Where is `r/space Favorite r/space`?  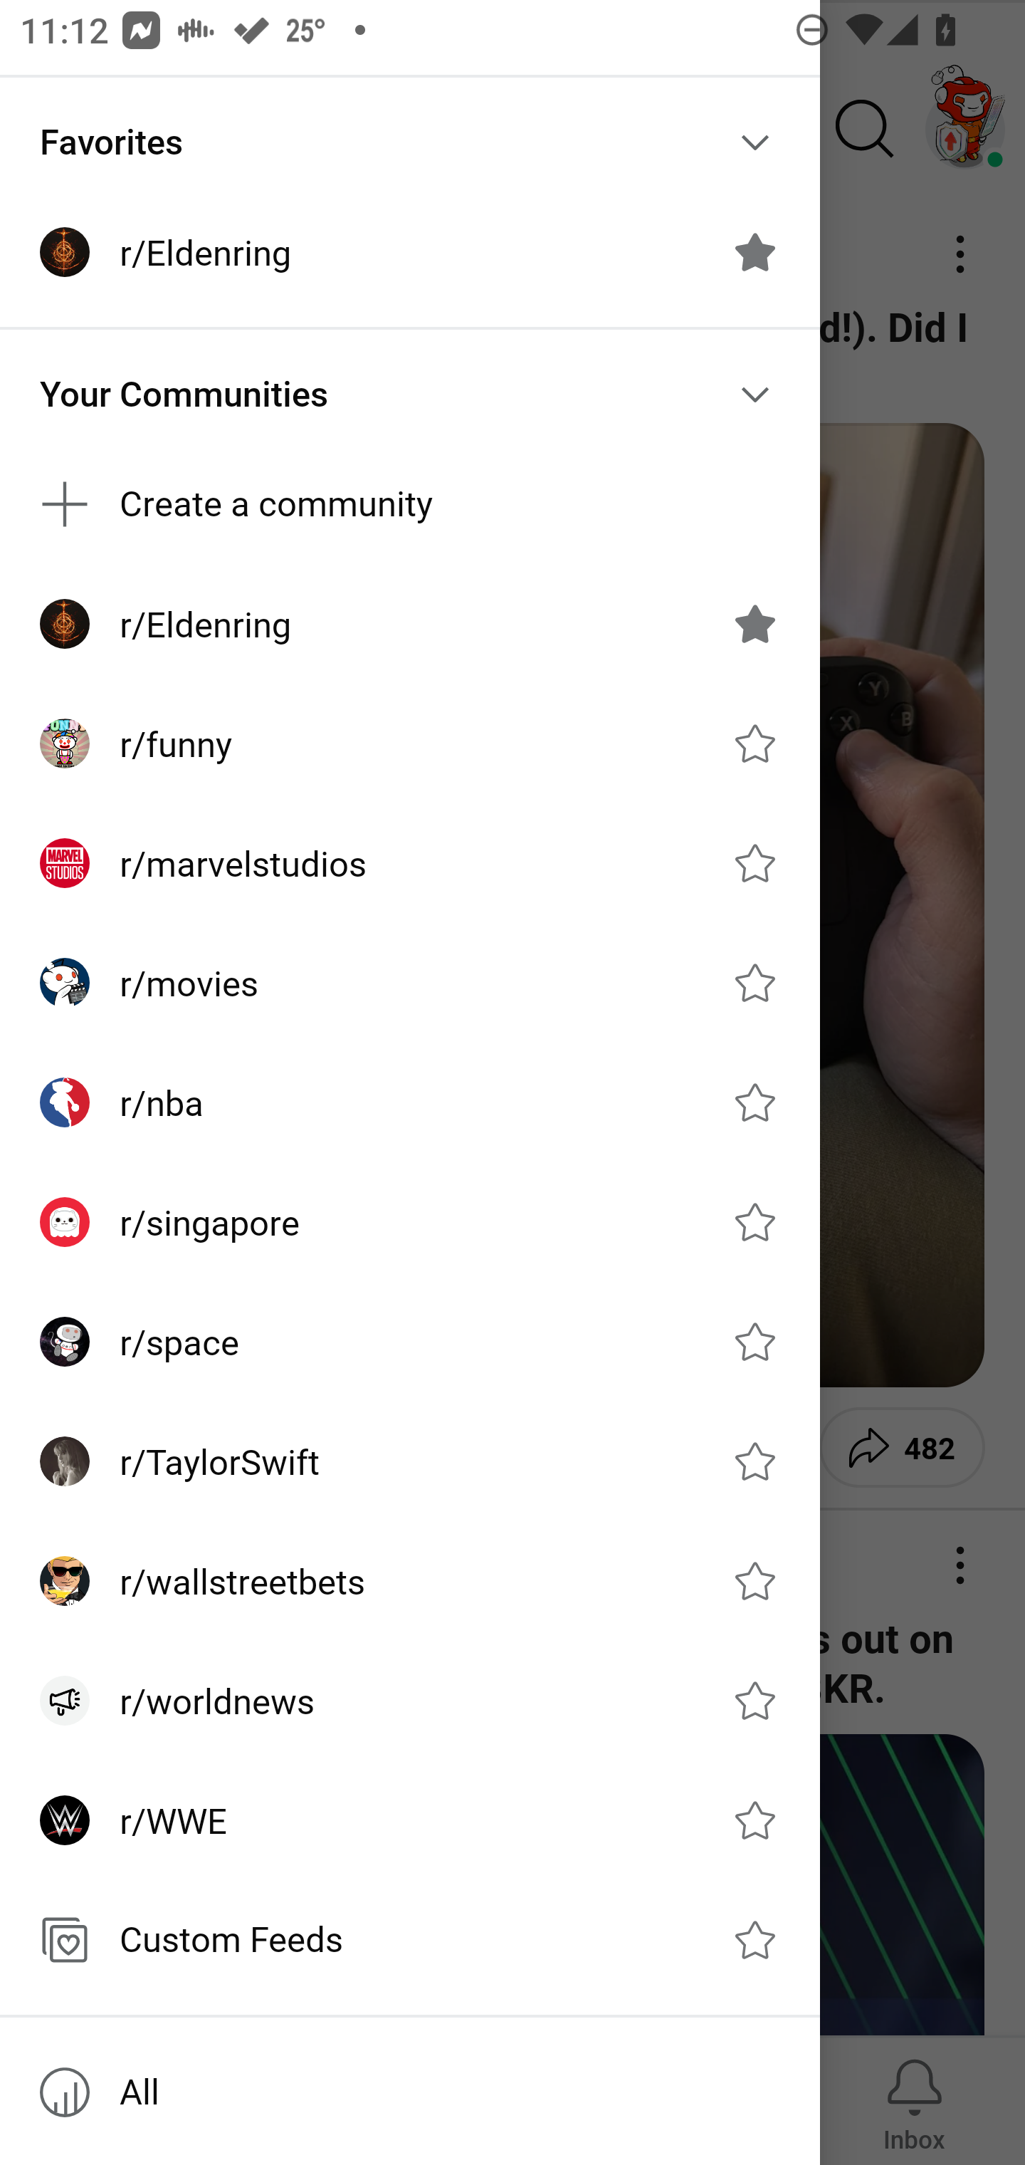 r/space Favorite r/space is located at coordinates (410, 1340).